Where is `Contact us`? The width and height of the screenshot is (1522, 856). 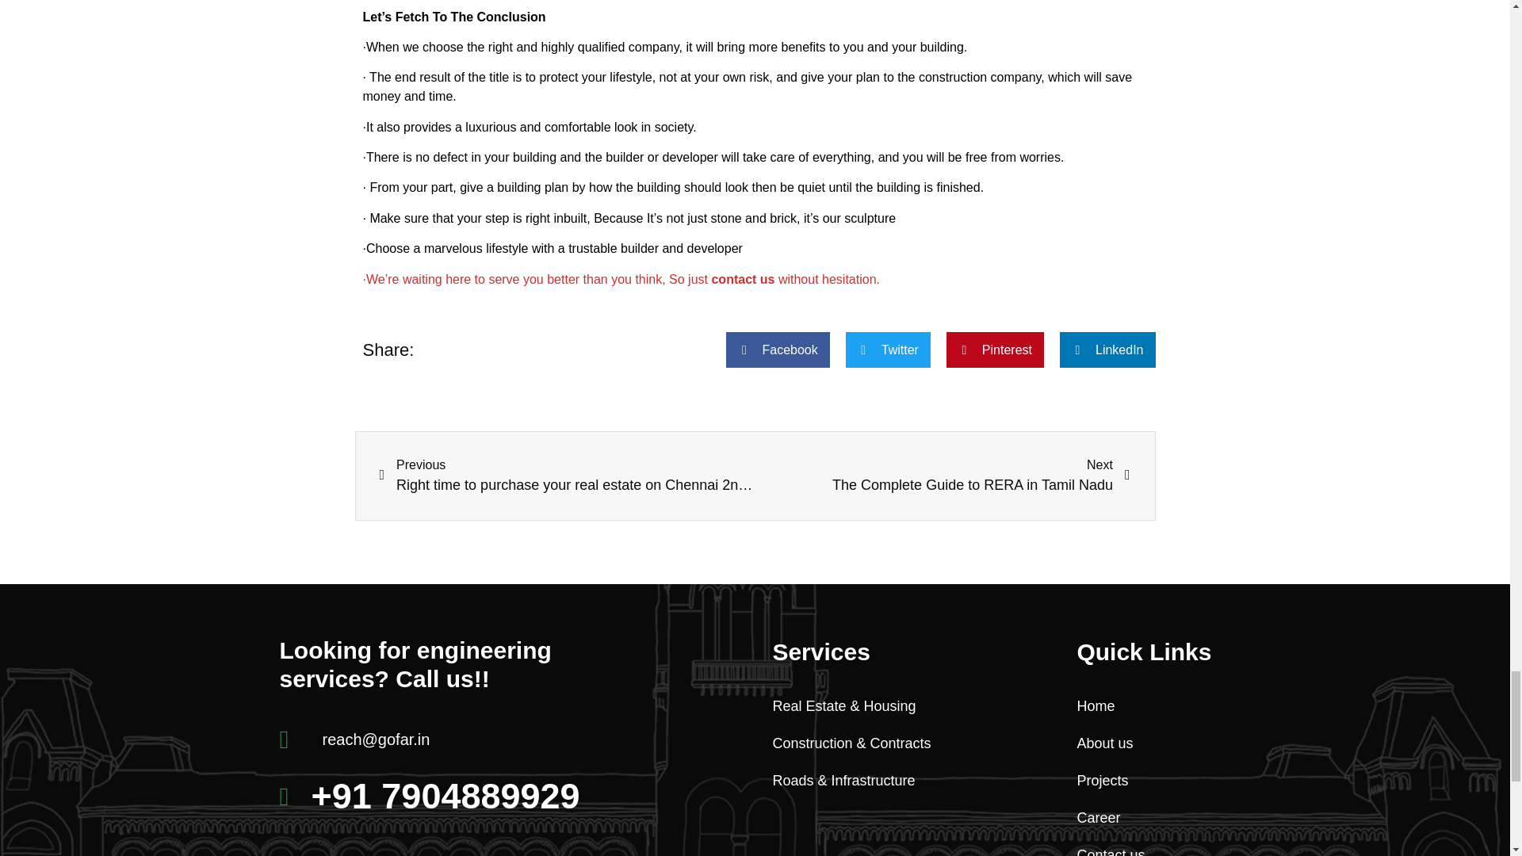 Contact us is located at coordinates (1151, 781).